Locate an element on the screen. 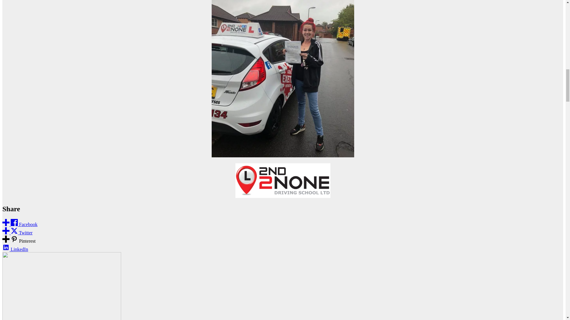  Twitter is located at coordinates (17, 232).